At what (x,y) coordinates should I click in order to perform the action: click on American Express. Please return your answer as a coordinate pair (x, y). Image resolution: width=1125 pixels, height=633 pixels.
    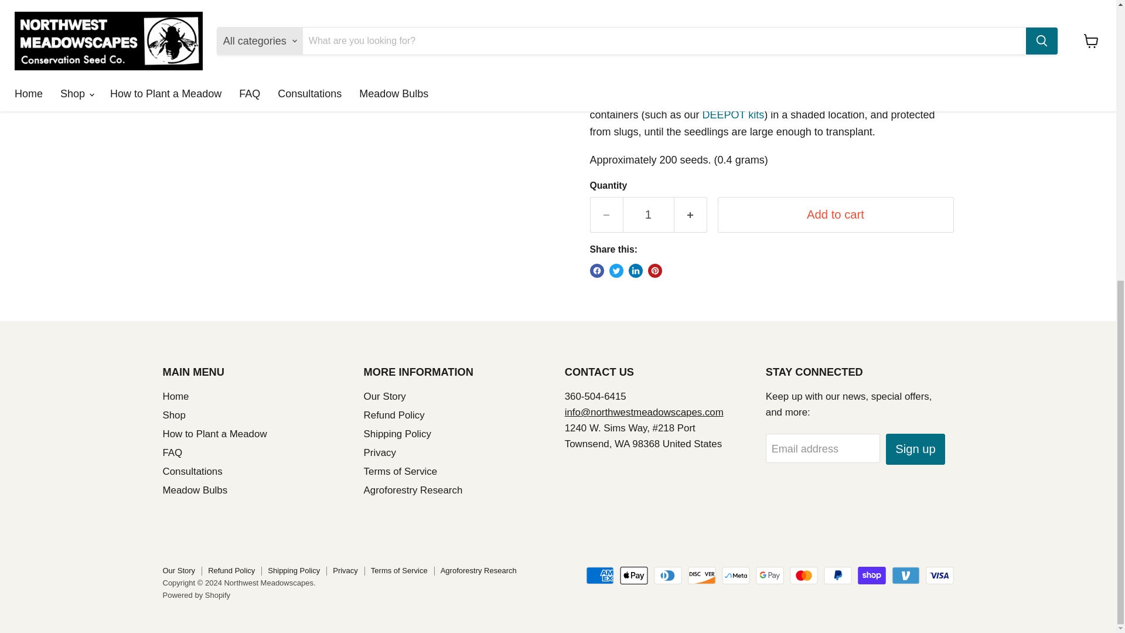
    Looking at the image, I should click on (600, 575).